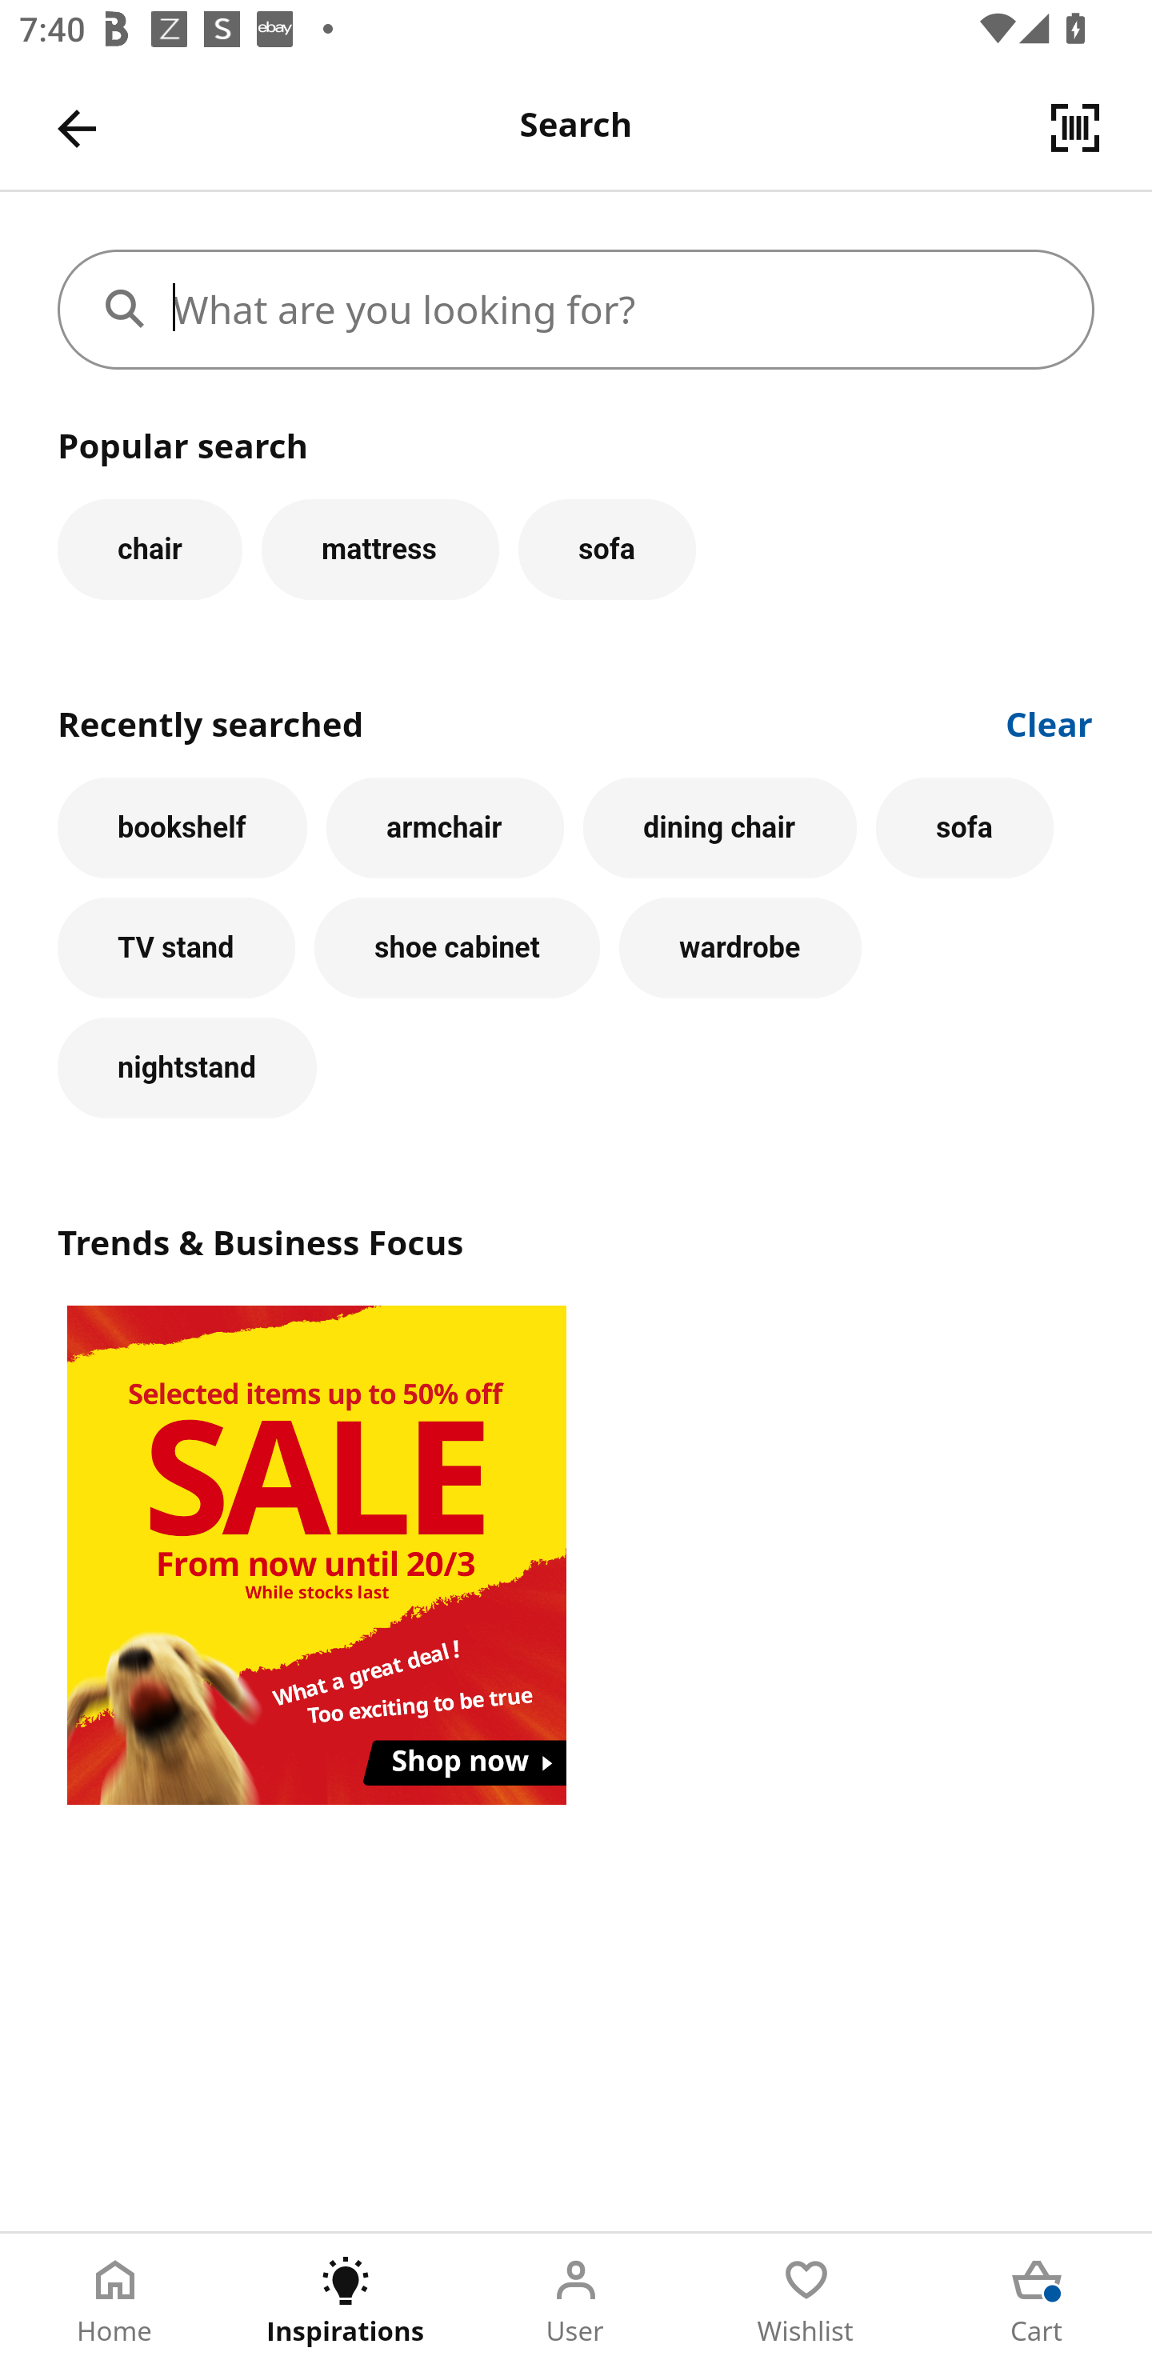  Describe the element at coordinates (176, 948) in the screenshot. I see `TV stand` at that location.